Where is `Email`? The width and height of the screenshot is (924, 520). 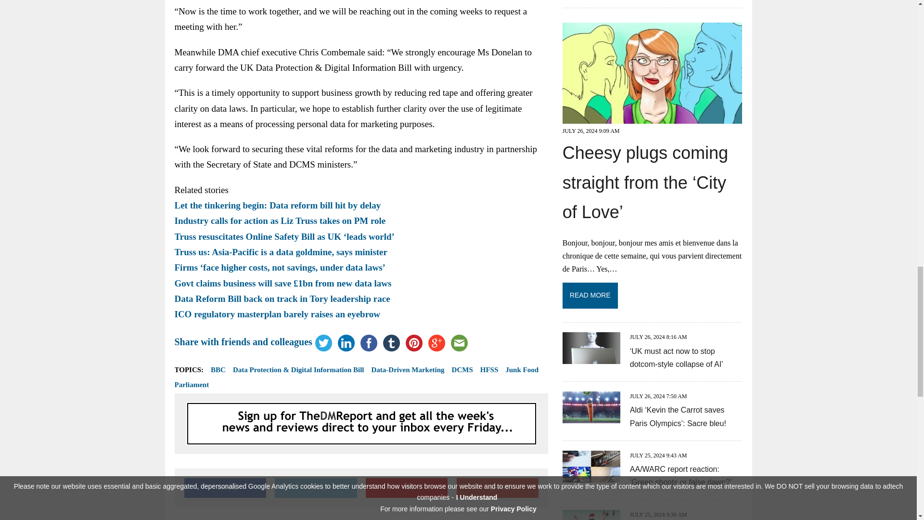 Email is located at coordinates (459, 343).